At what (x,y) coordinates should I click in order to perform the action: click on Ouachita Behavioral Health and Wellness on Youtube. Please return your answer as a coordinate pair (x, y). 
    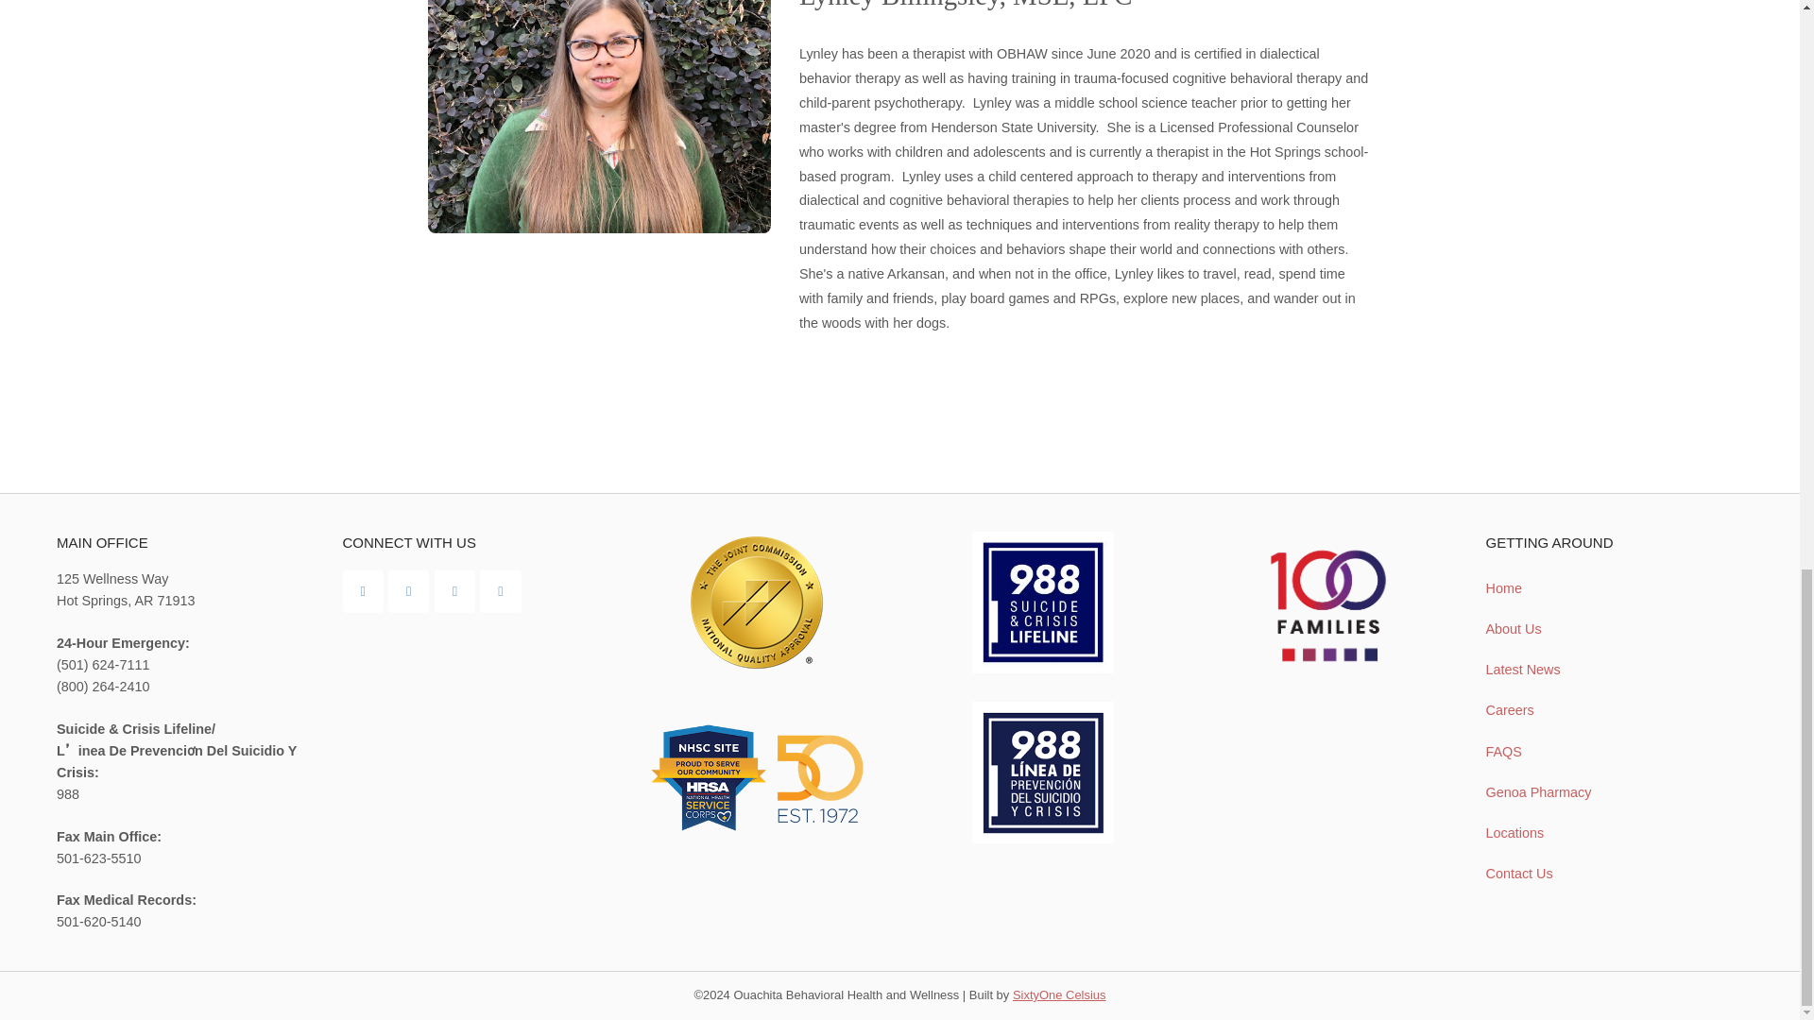
    Looking at the image, I should click on (408, 591).